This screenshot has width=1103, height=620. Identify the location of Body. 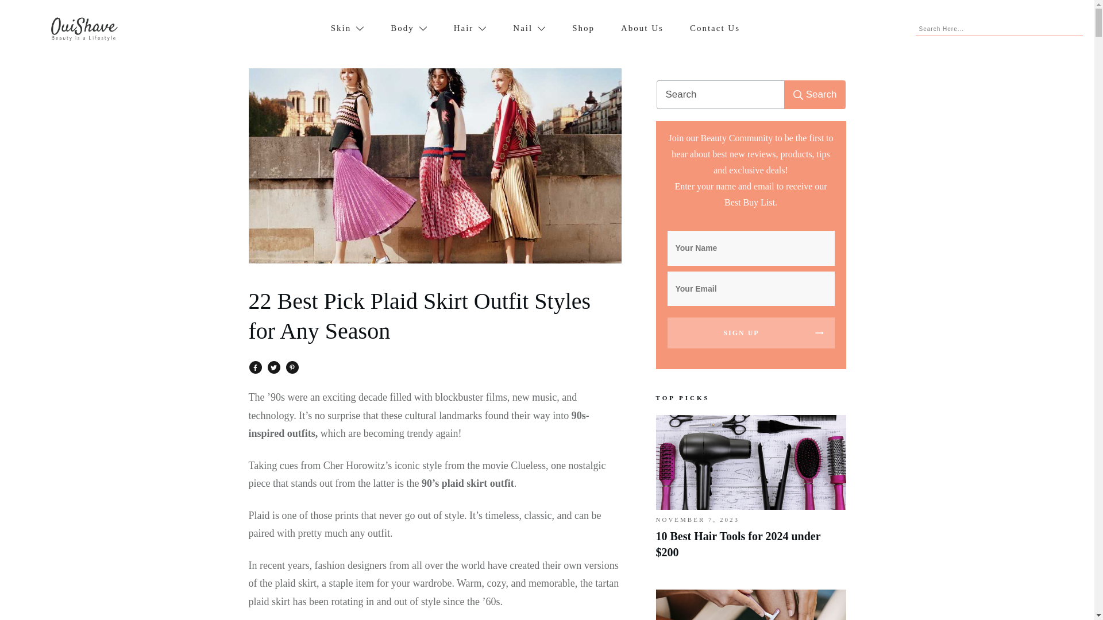
(409, 29).